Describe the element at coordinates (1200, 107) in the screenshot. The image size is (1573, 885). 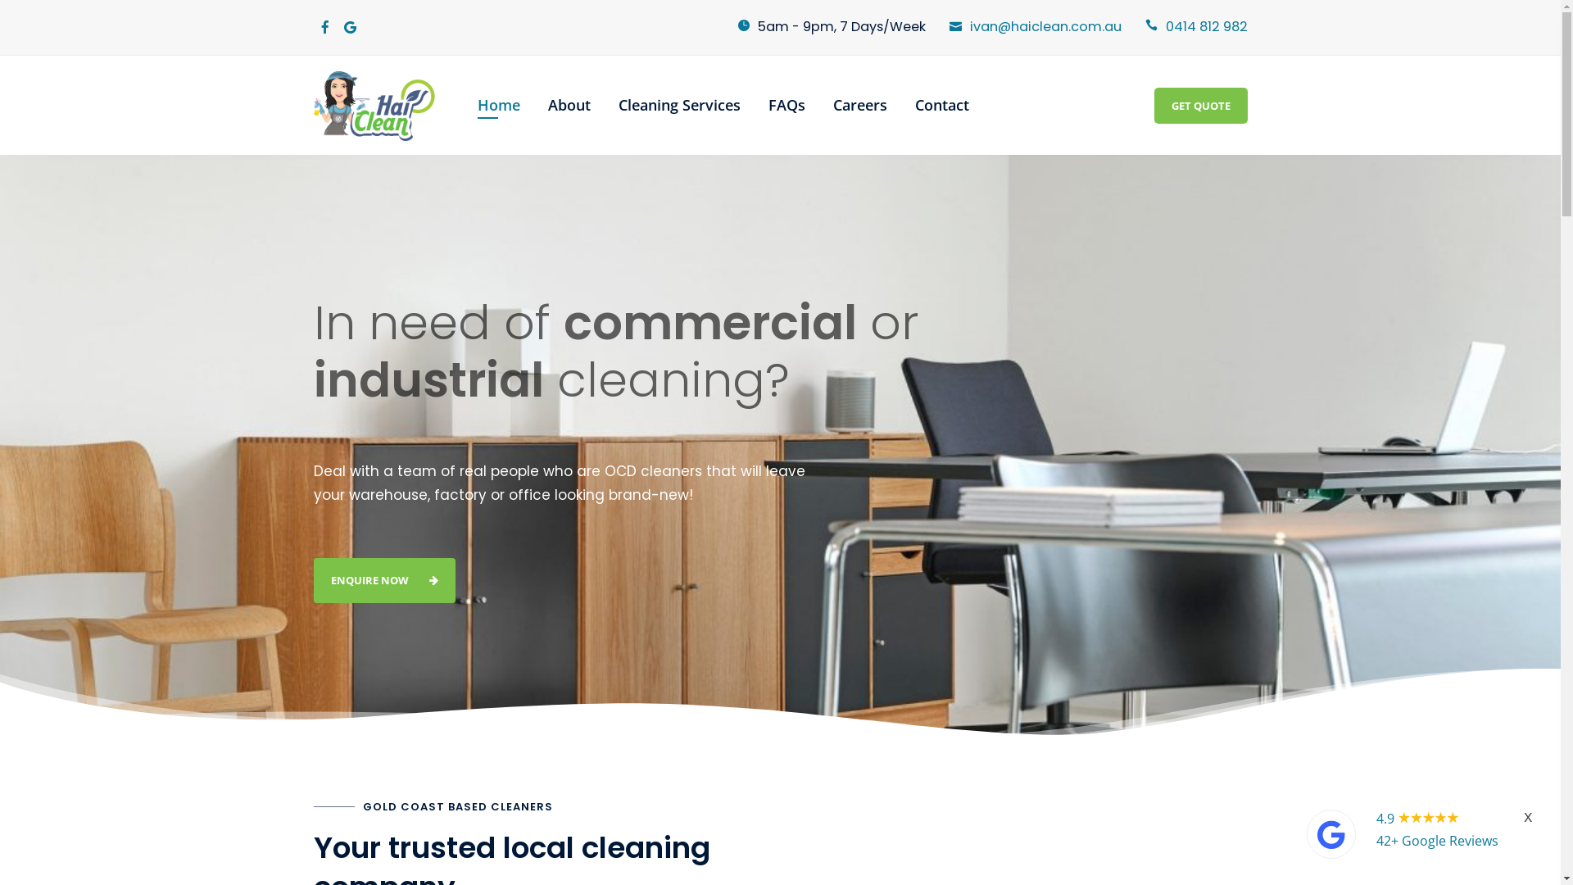
I see `GET QUOTE` at that location.